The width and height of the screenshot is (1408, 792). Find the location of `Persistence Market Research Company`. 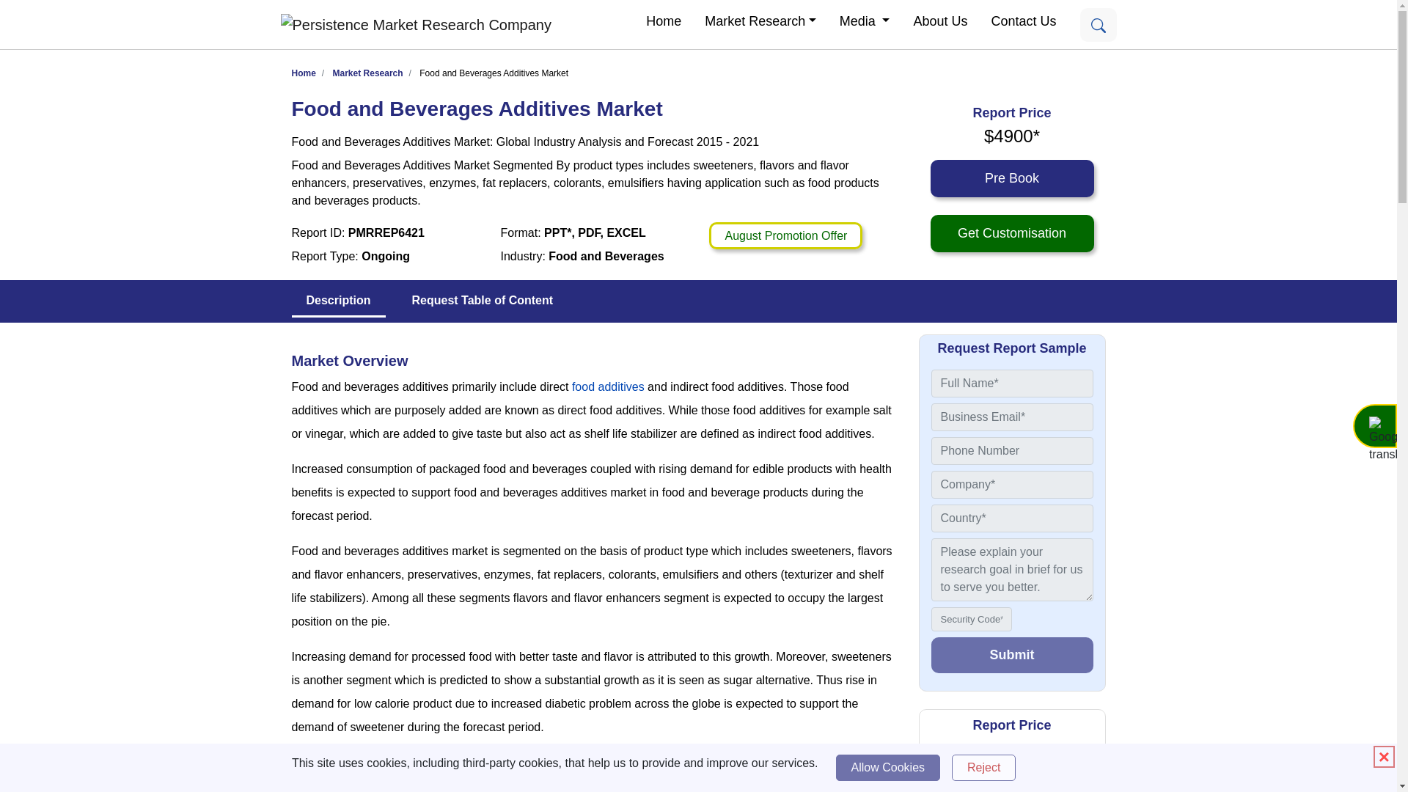

Persistence Market Research Company is located at coordinates (415, 25).